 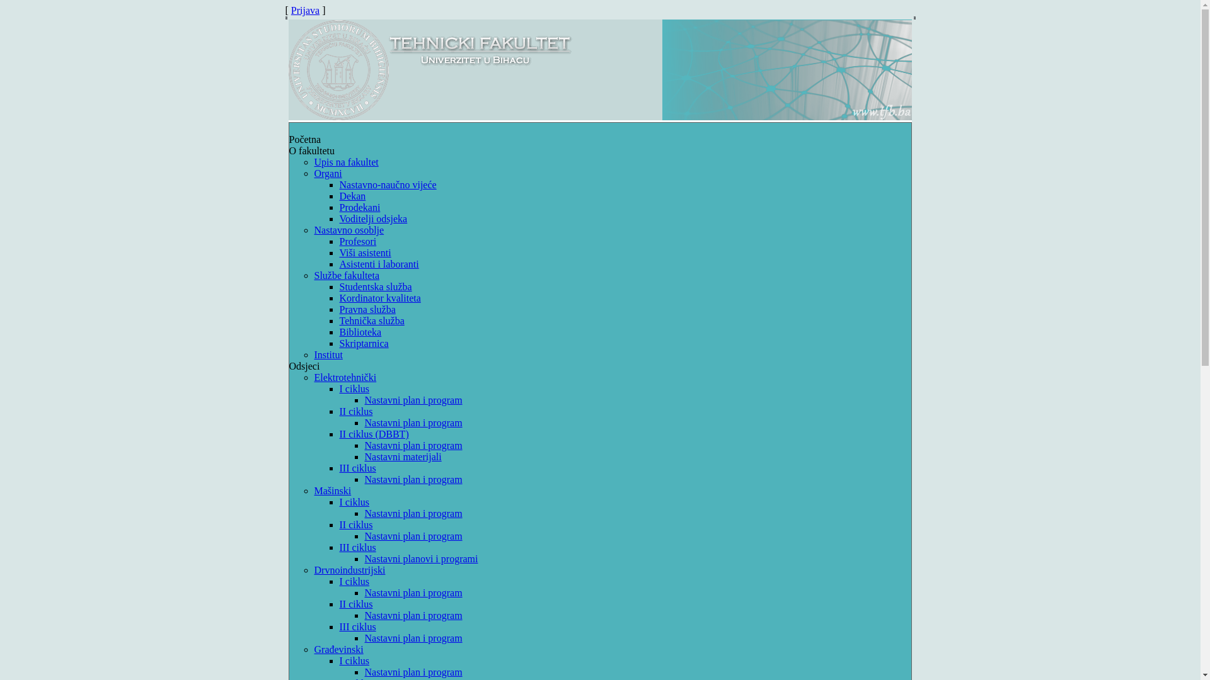 I want to click on I ciklus, so click(x=354, y=502).